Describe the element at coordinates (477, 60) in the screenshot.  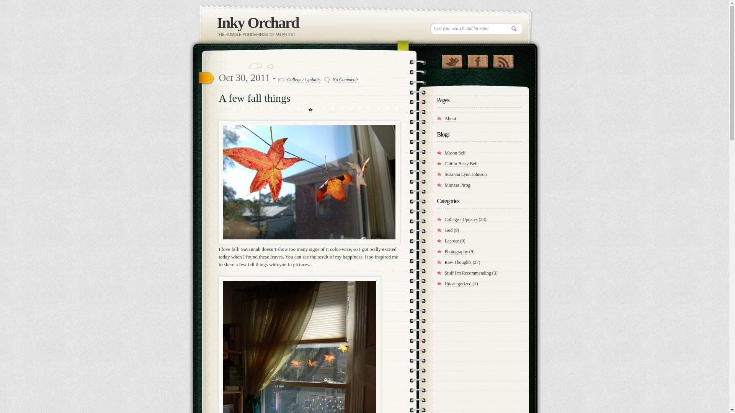
I see `"Join Us on Facebook!` at that location.